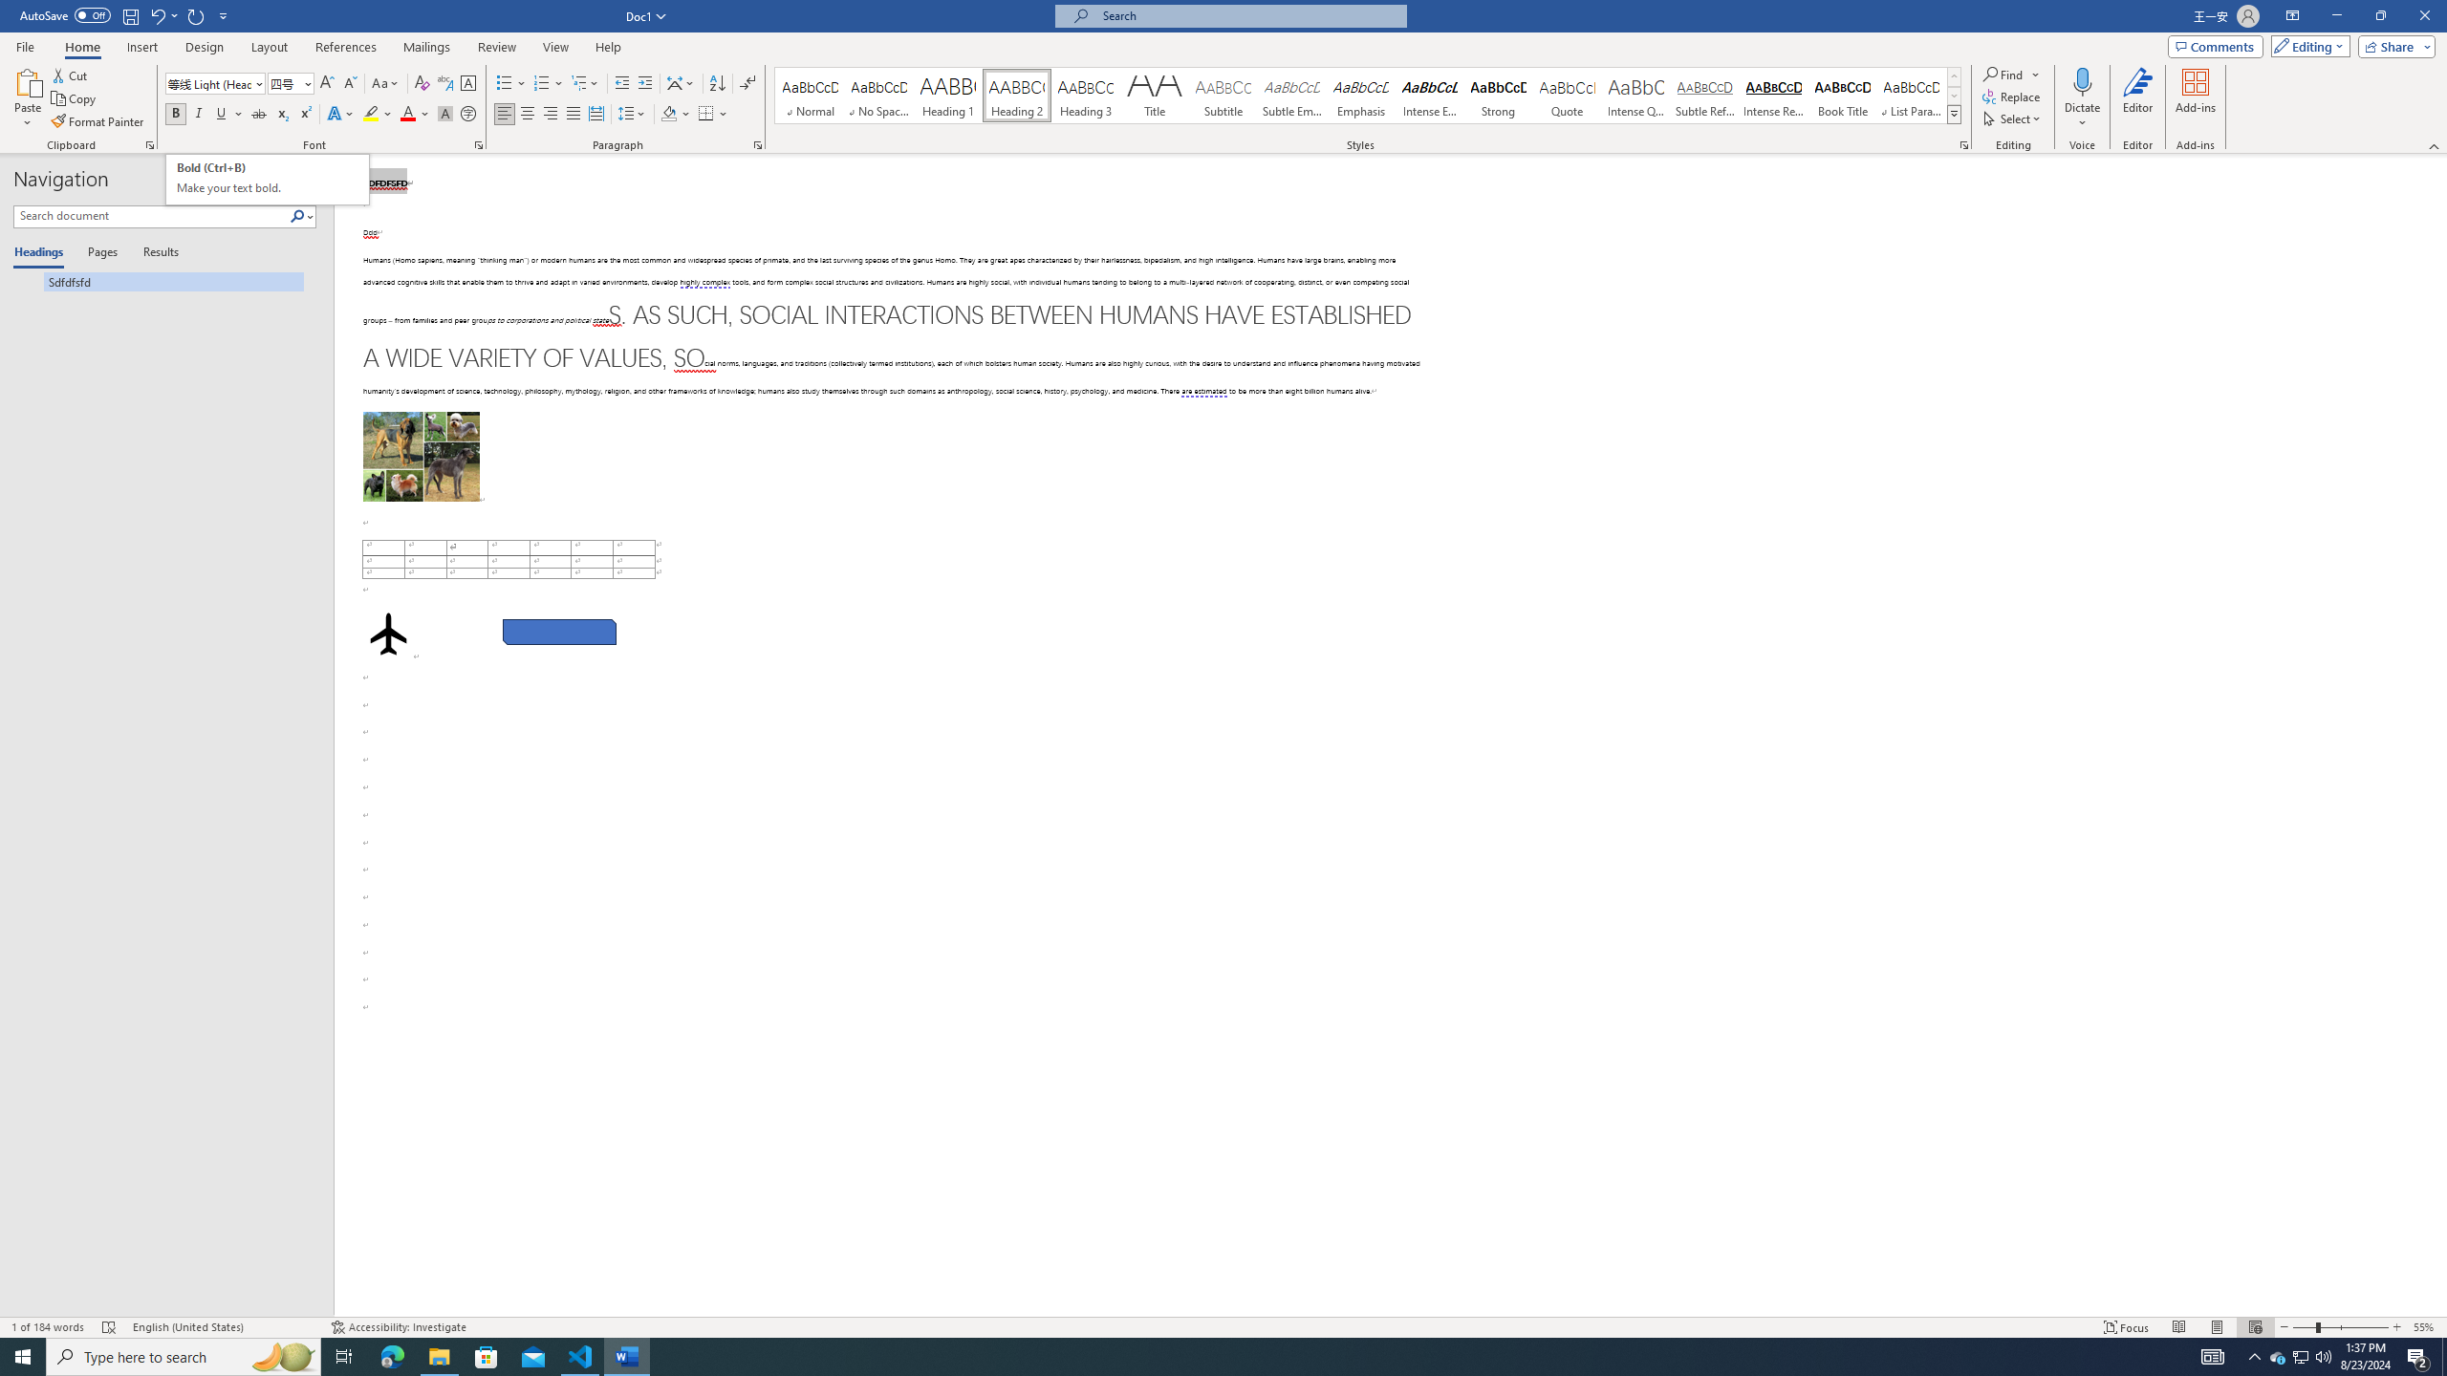 The image size is (2447, 1376). Describe the element at coordinates (205, 47) in the screenshot. I see `Design` at that location.